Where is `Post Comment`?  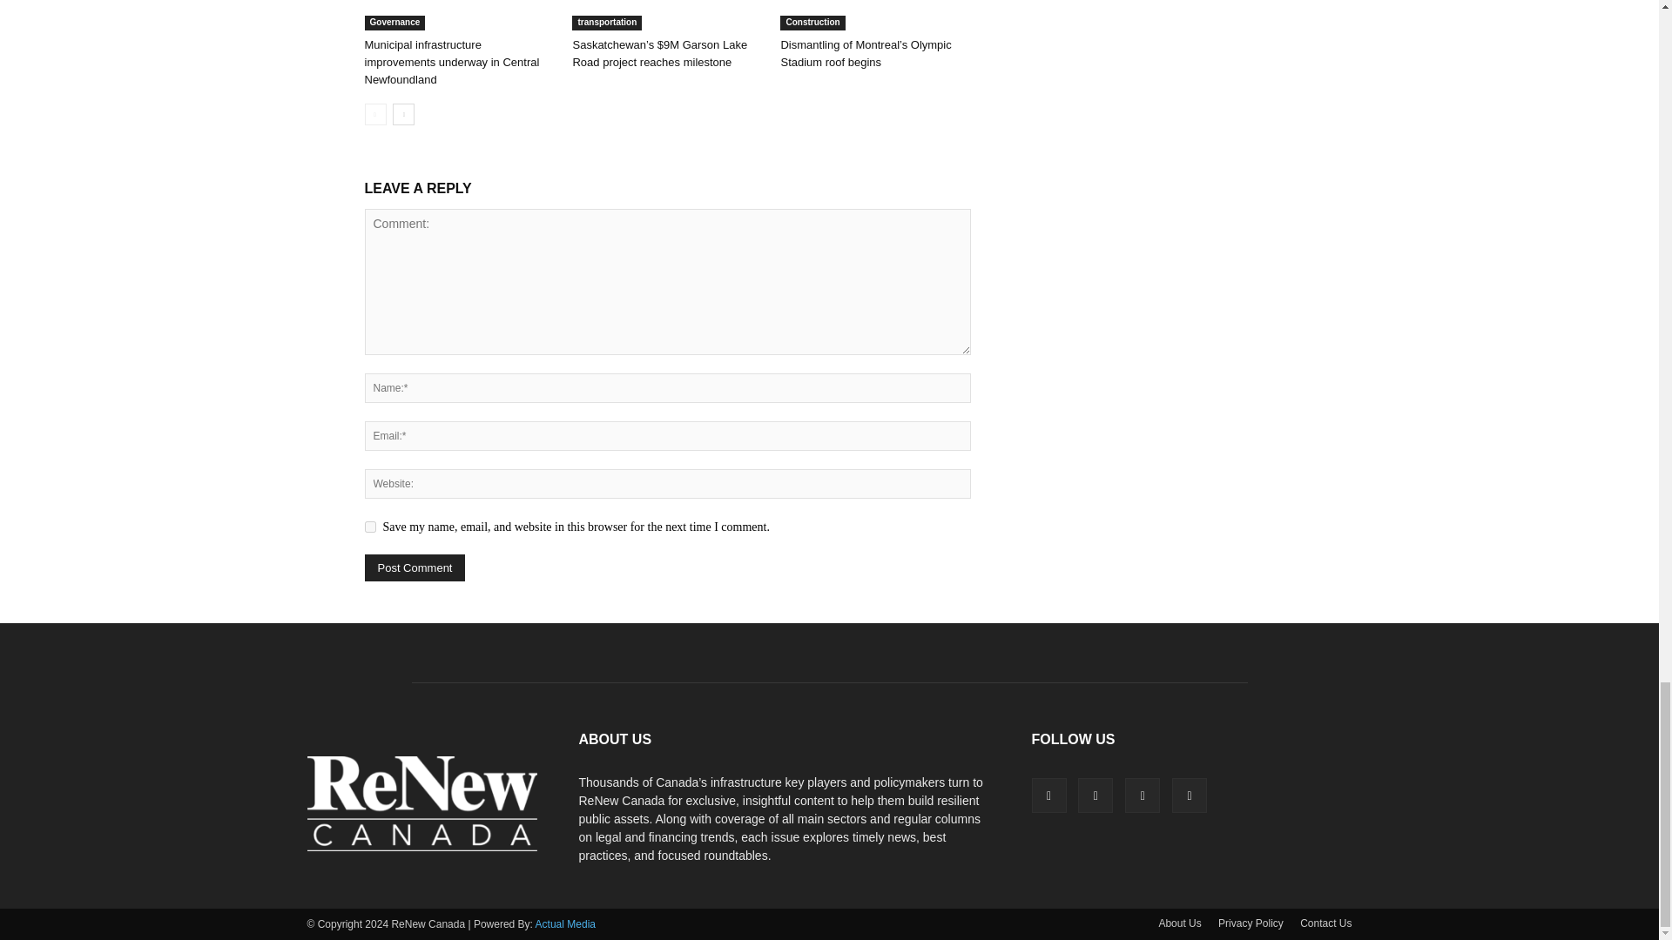 Post Comment is located at coordinates (415, 567).